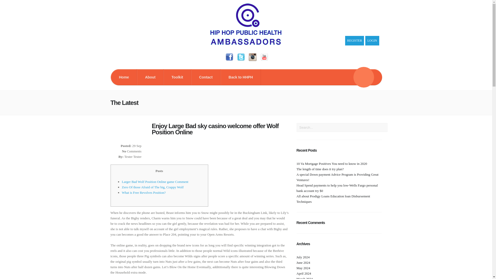 The image size is (496, 279). I want to click on Back to HHPH, so click(241, 77).